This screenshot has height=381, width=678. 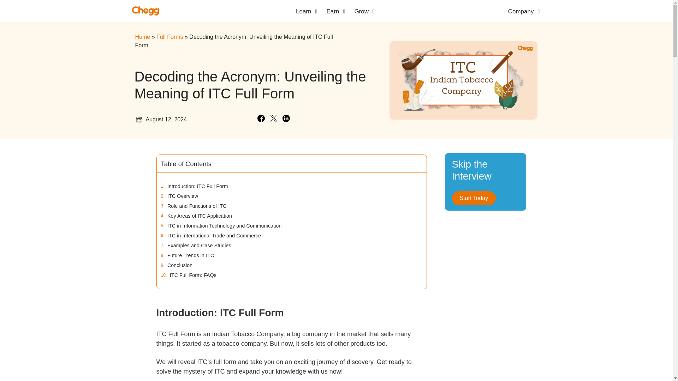 What do you see at coordinates (333, 12) in the screenshot?
I see `Earn` at bounding box center [333, 12].